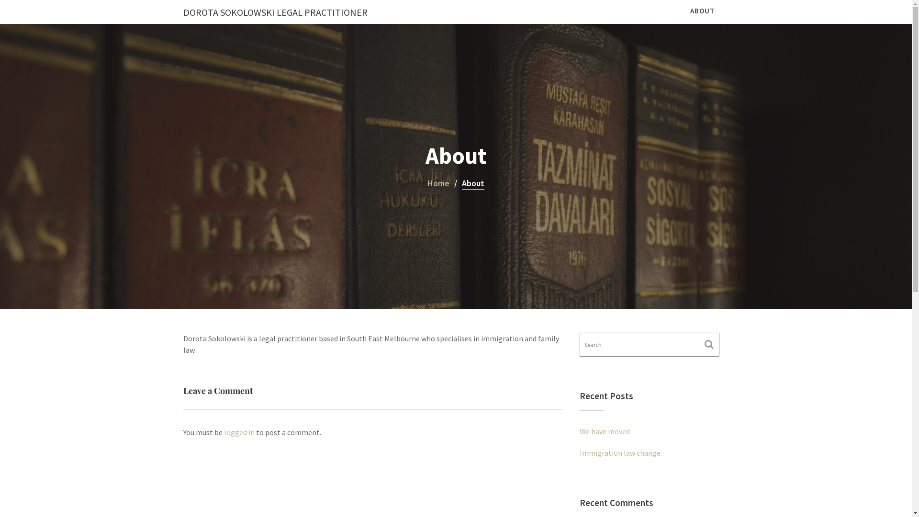 This screenshot has width=919, height=517. Describe the element at coordinates (239, 432) in the screenshot. I see `logged in` at that location.